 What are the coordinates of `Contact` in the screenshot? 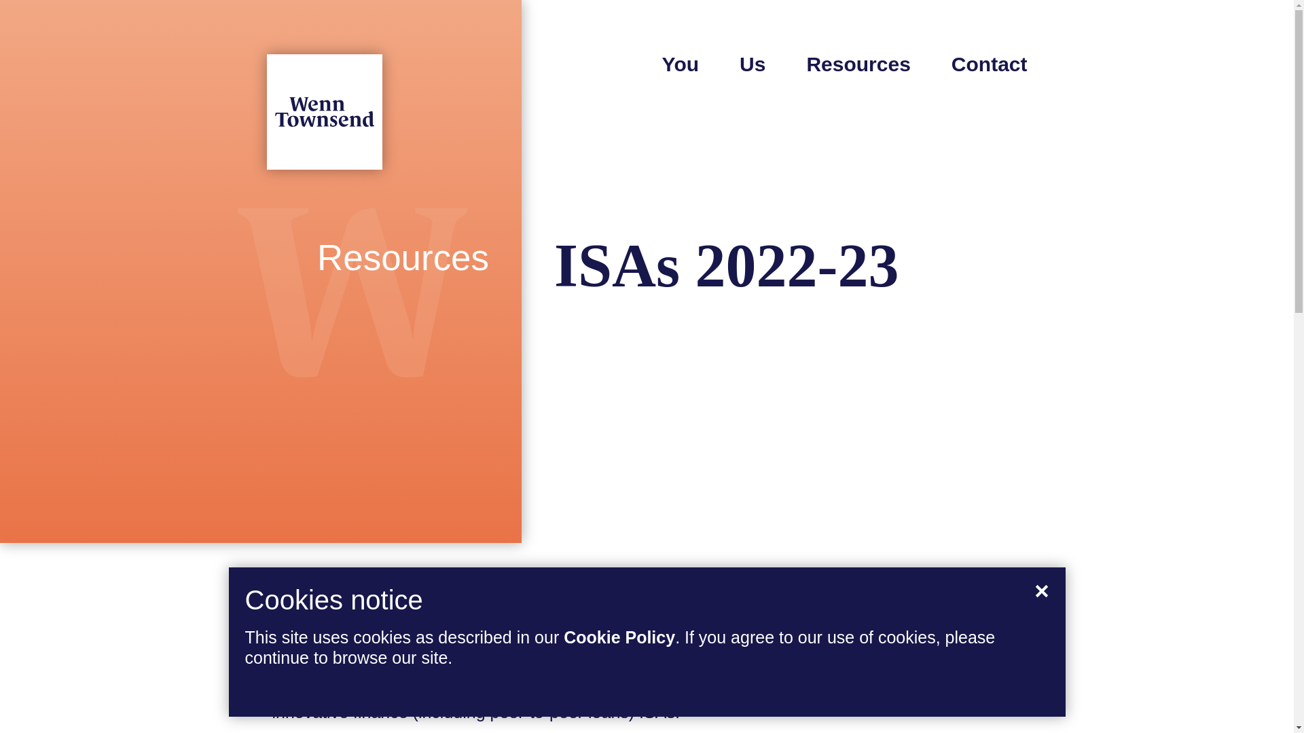 It's located at (989, 64).